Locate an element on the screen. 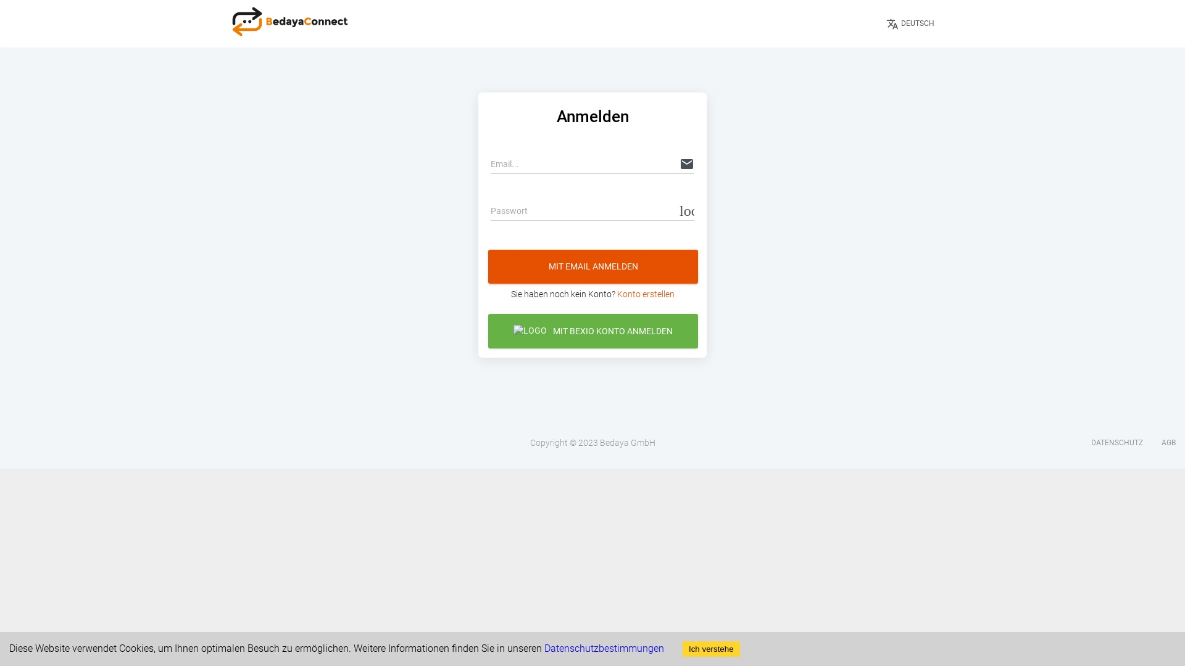 The height and width of the screenshot is (666, 1185). DEUTSCH is located at coordinates (916, 23).